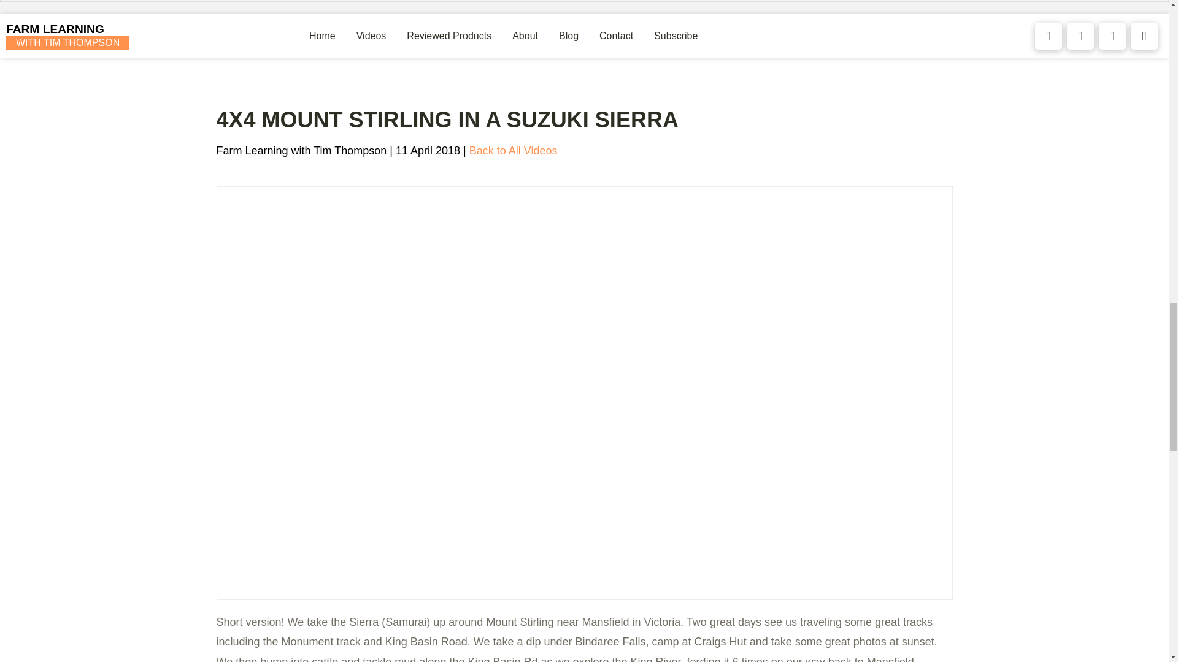 Image resolution: width=1178 pixels, height=662 pixels. I want to click on Subscribe, so click(675, 36).